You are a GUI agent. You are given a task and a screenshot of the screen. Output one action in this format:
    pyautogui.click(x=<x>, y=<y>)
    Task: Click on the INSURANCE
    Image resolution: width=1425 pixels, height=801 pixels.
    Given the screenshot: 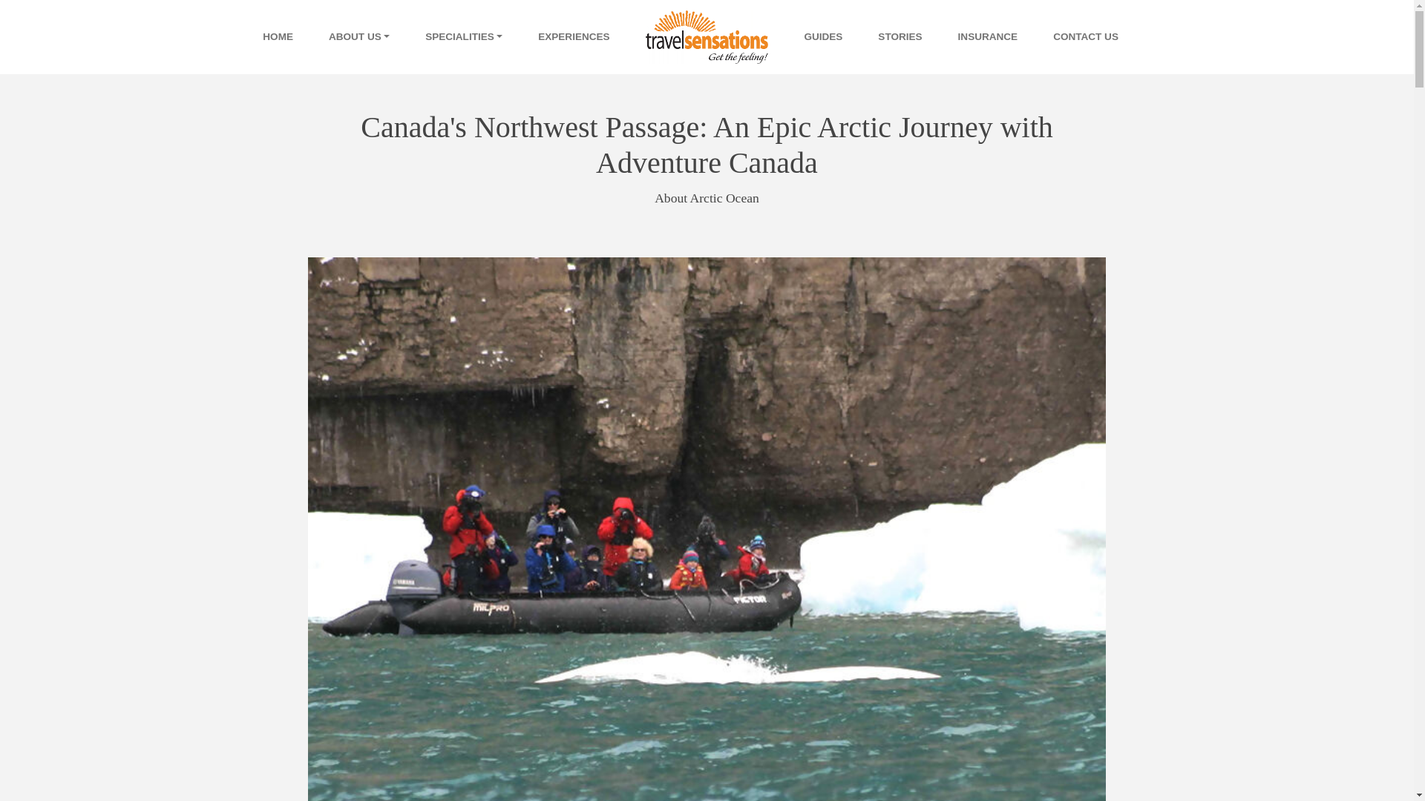 What is the action you would take?
    pyautogui.click(x=988, y=37)
    